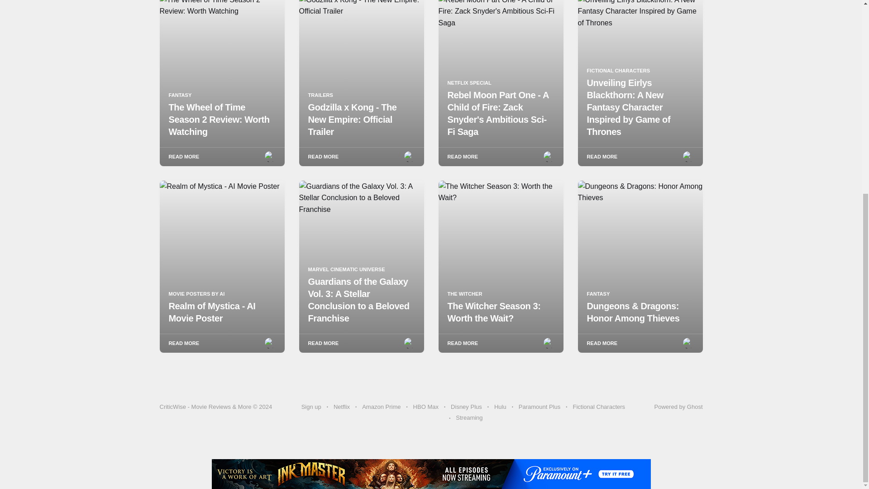  I want to click on Sign up, so click(311, 407).